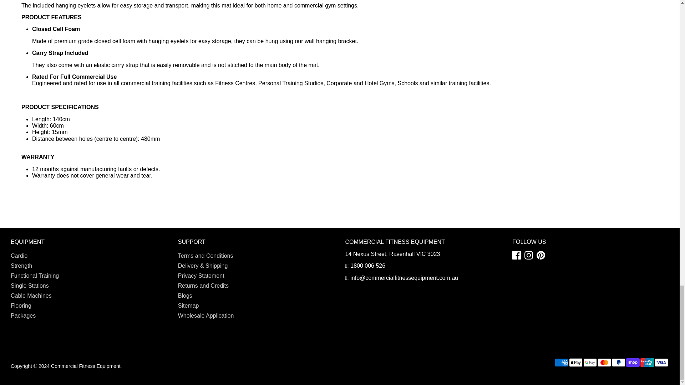 The height and width of the screenshot is (385, 685). Describe the element at coordinates (661, 363) in the screenshot. I see `Visa` at that location.